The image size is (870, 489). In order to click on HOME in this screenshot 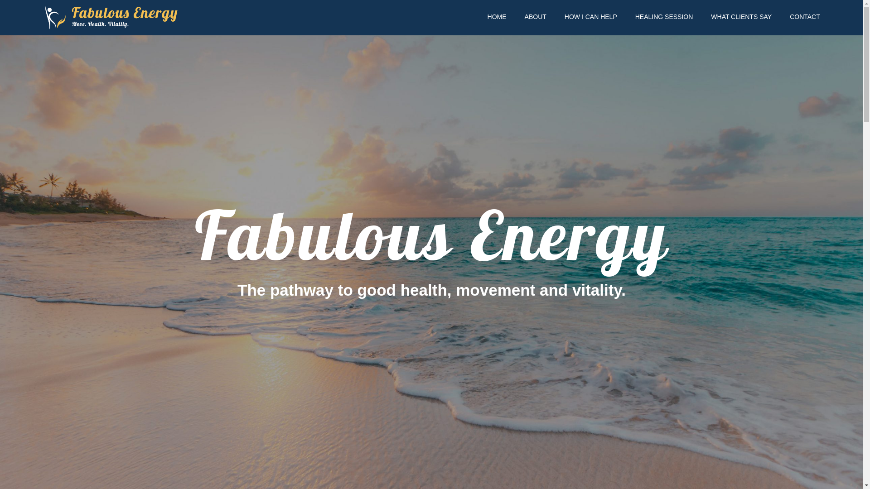, I will do `click(497, 17)`.